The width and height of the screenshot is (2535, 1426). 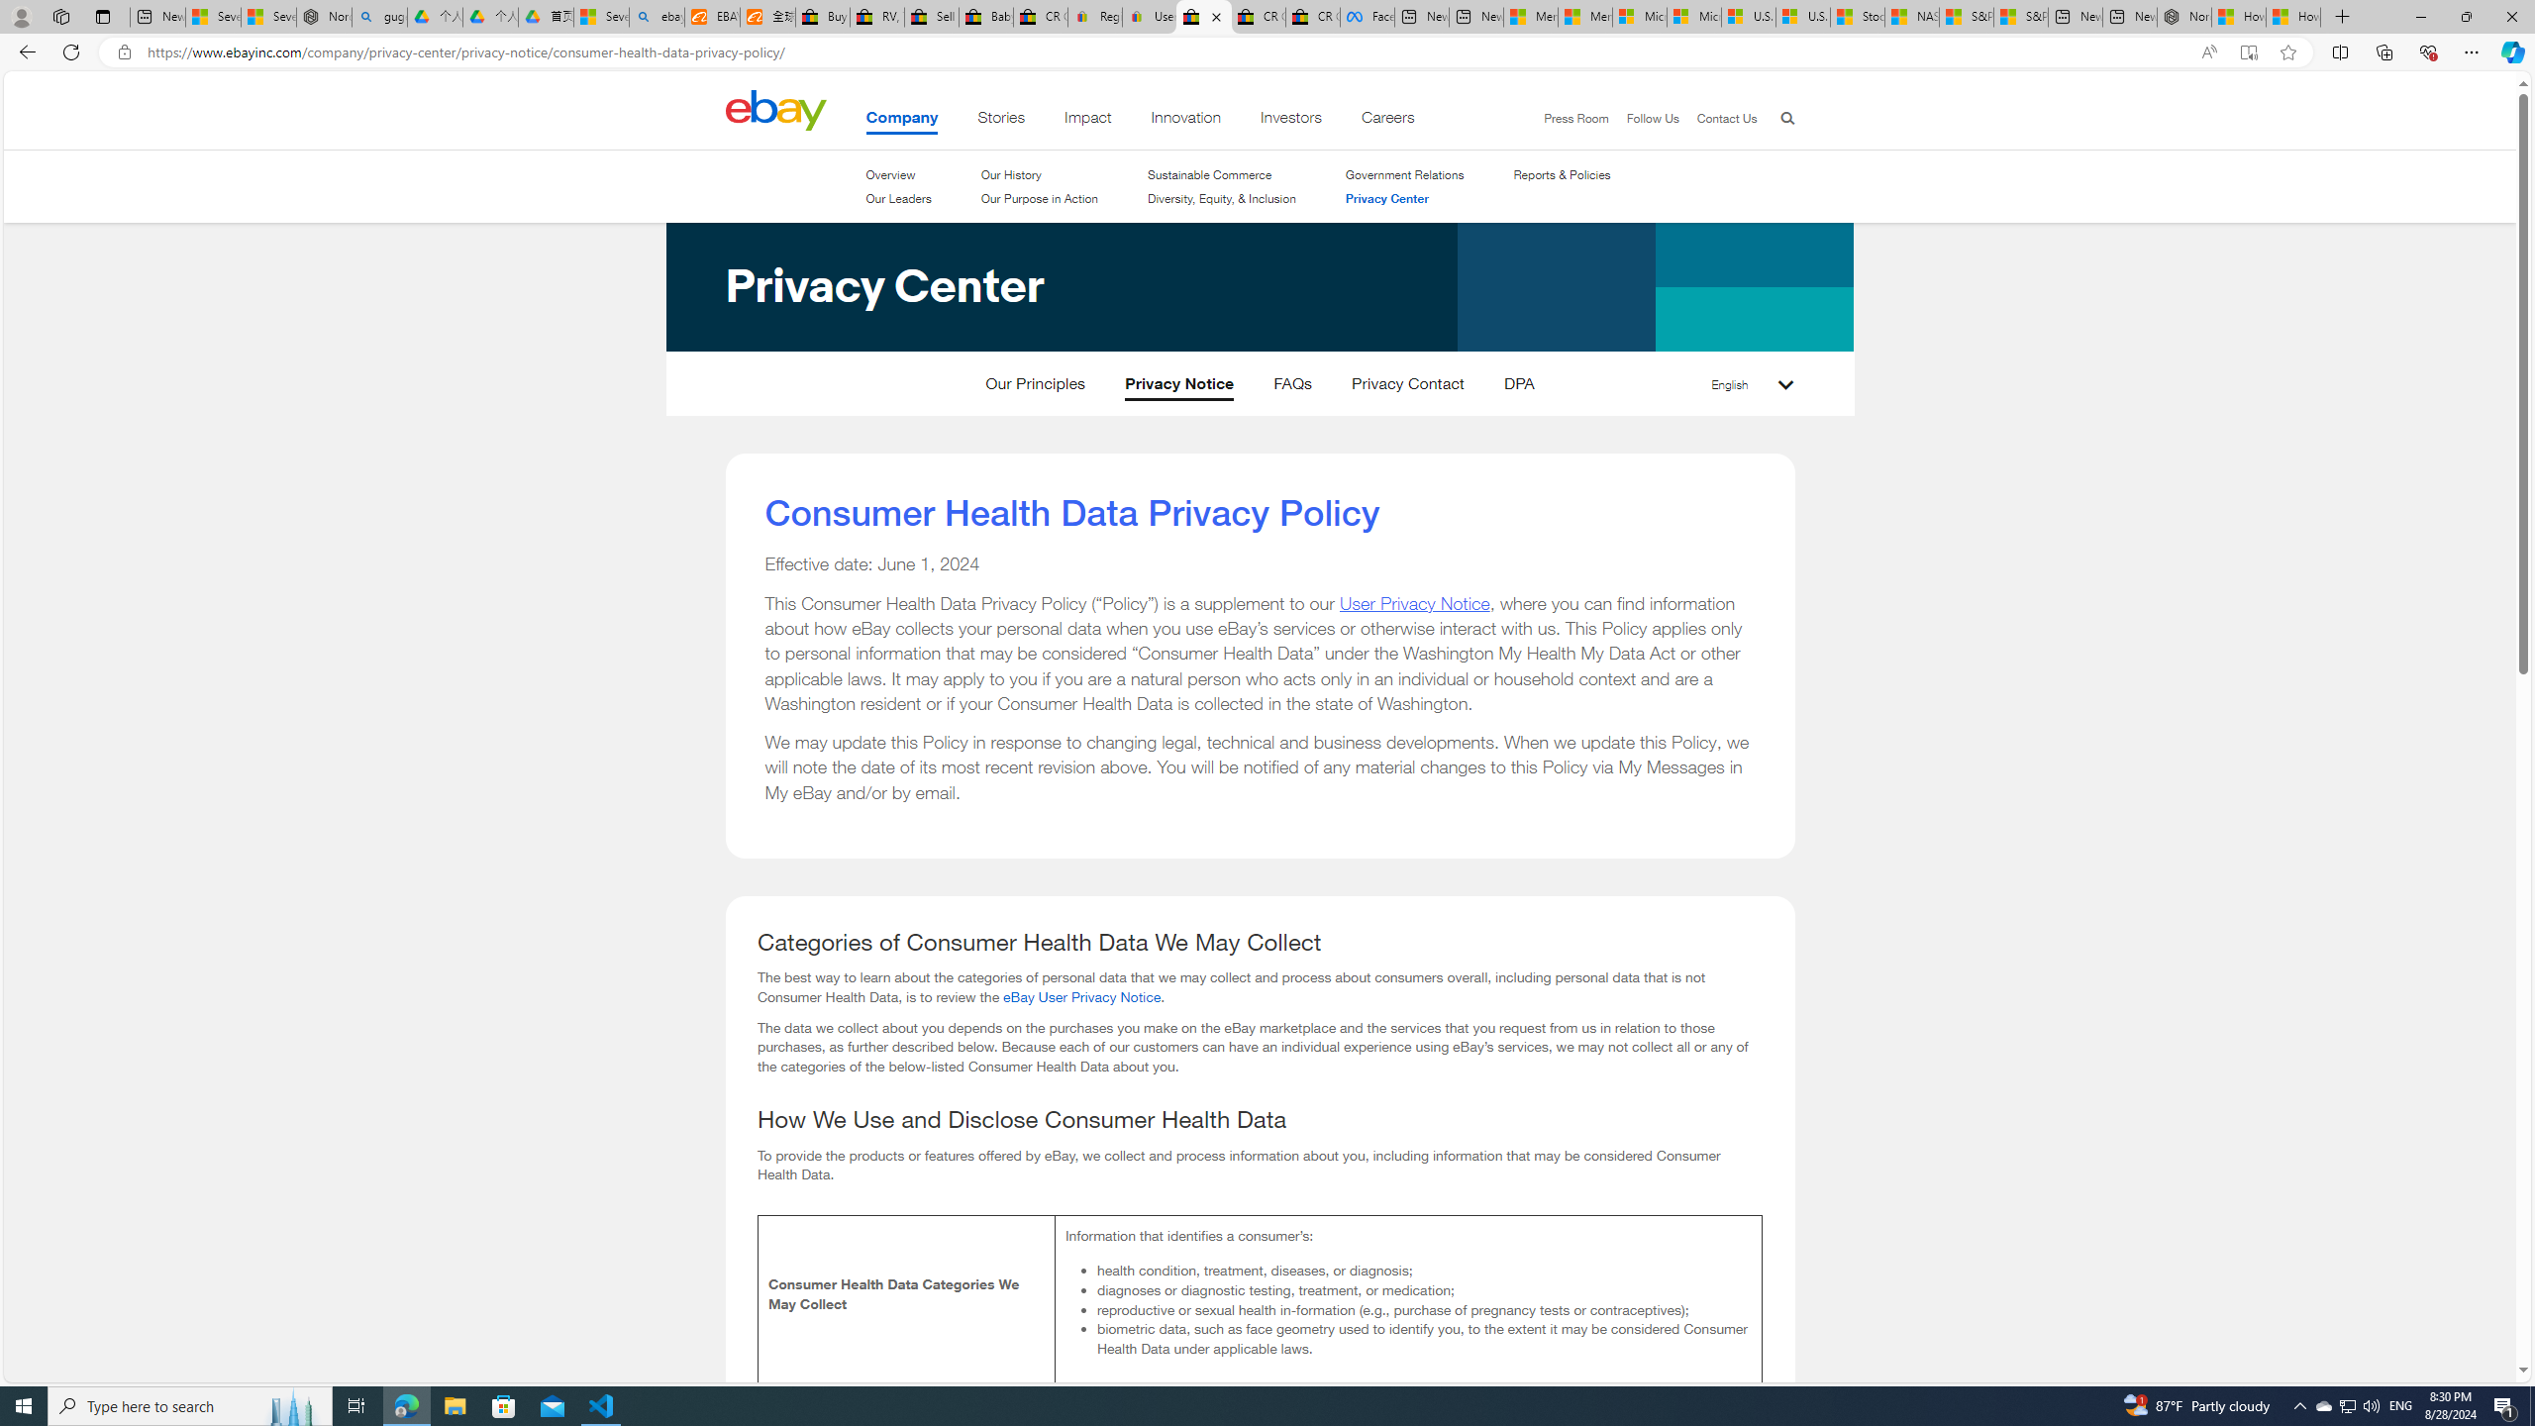 I want to click on health condition, treatment, diseases, or diagnosis;, so click(x=1422, y=1270).